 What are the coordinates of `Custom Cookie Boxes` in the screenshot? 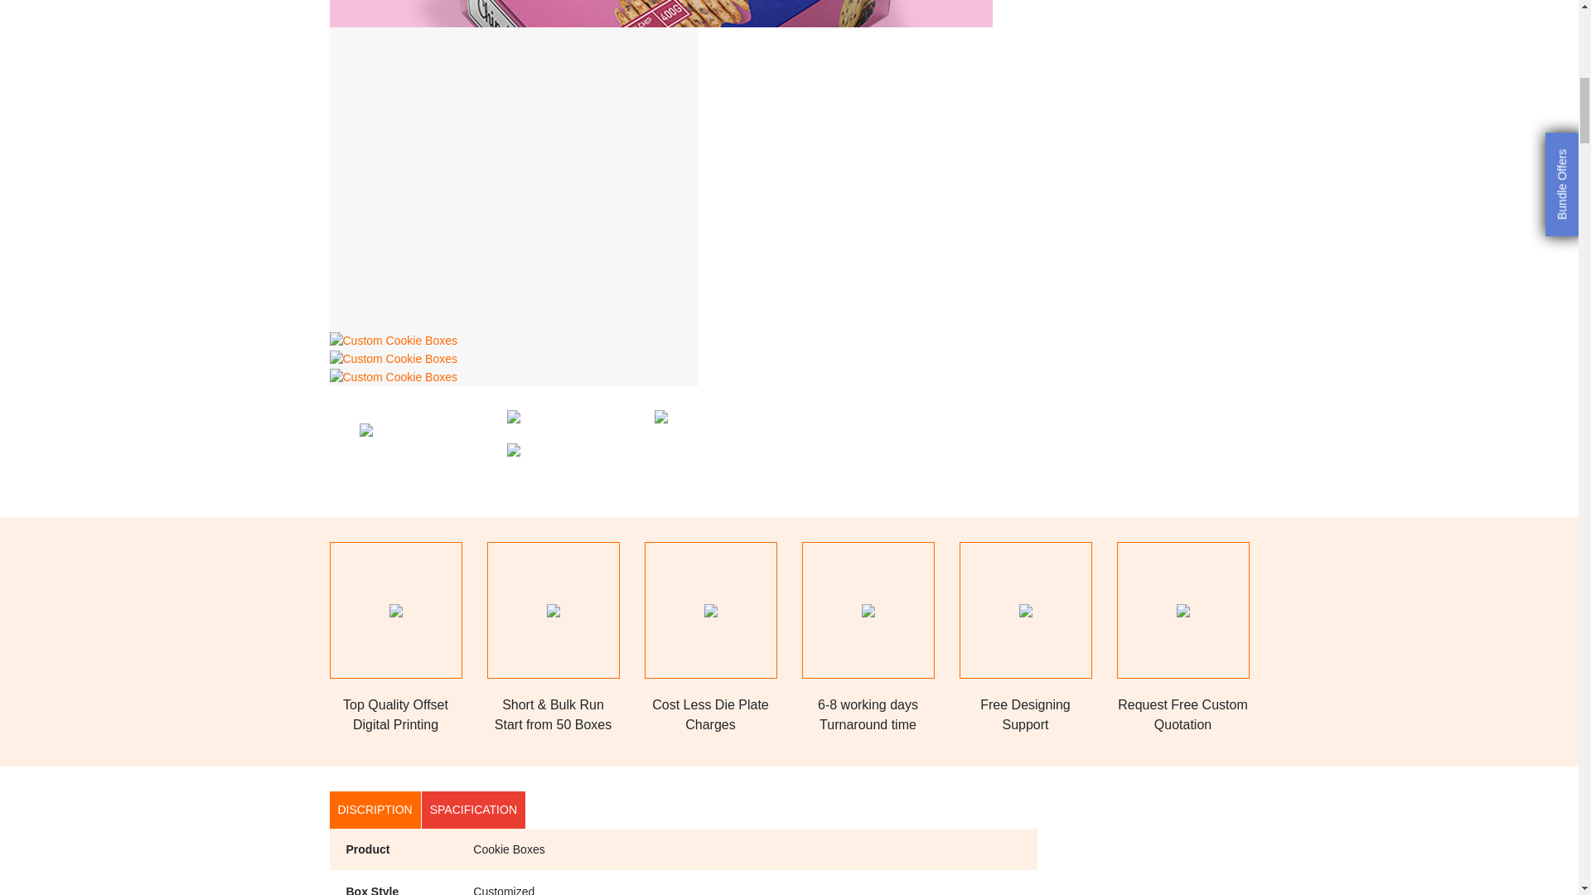 It's located at (393, 359).